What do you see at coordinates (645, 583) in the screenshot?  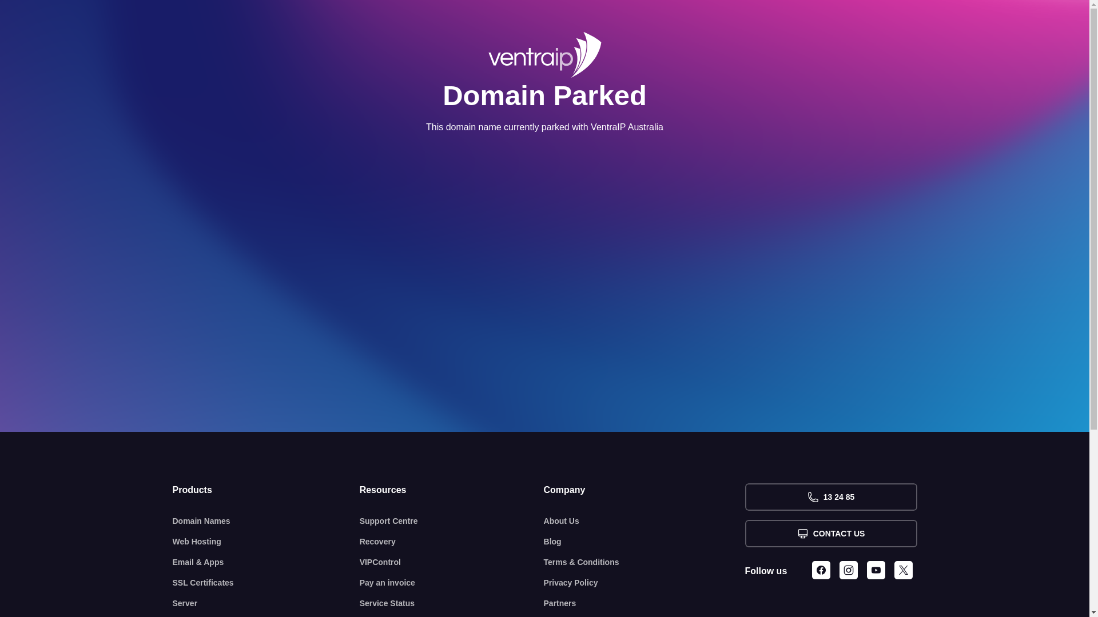 I see `Privacy Policy` at bounding box center [645, 583].